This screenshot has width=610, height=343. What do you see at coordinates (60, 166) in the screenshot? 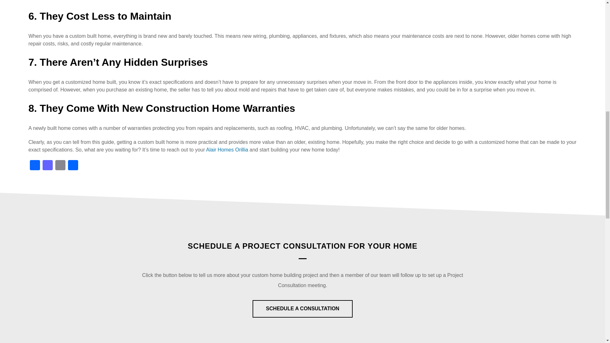
I see `Email` at bounding box center [60, 166].